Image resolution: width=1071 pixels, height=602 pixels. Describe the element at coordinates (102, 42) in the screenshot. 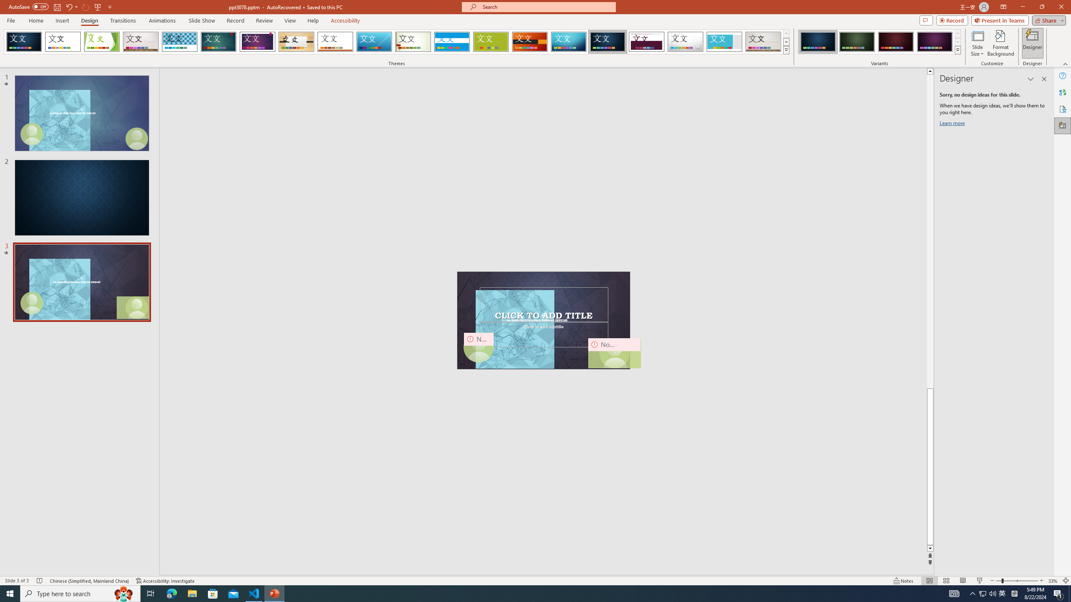

I see `Facet` at that location.